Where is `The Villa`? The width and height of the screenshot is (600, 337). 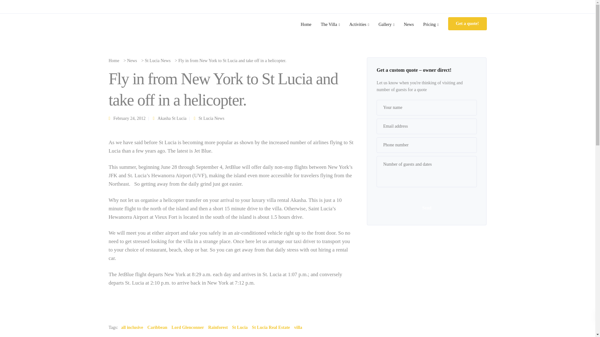
The Villa is located at coordinates (330, 24).